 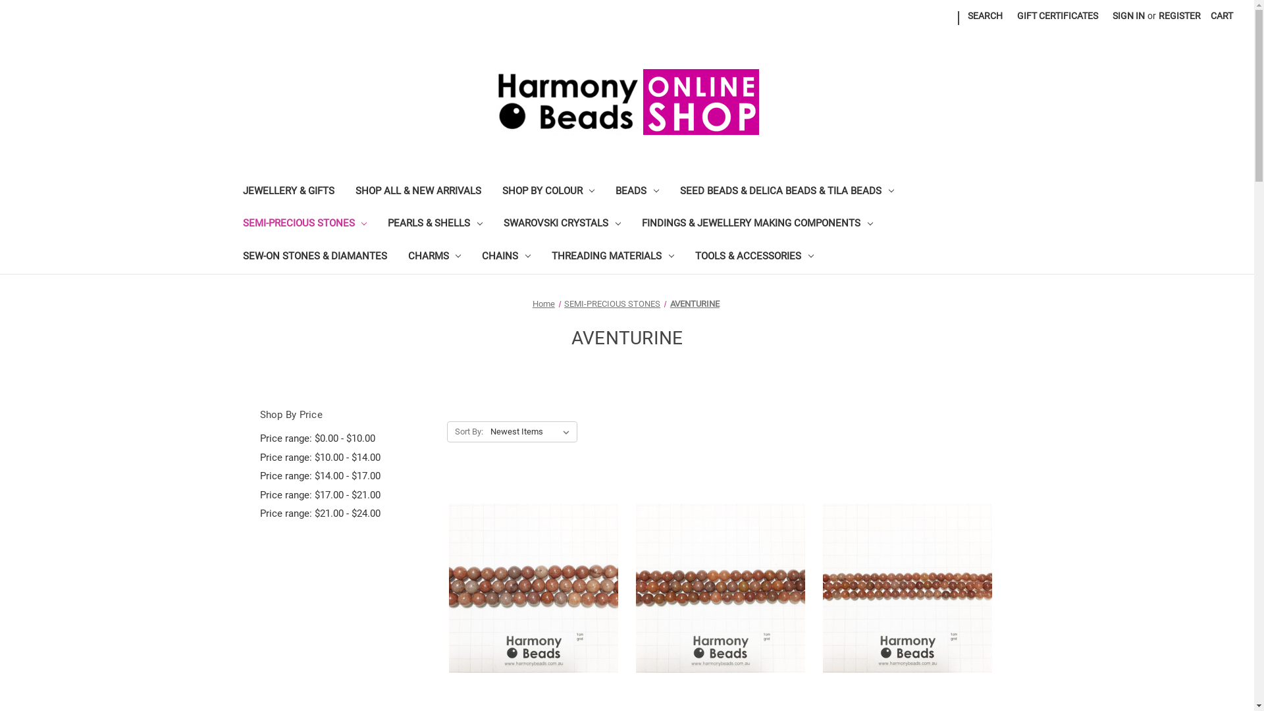 What do you see at coordinates (288, 192) in the screenshot?
I see `JEWELLERY & GIFTS` at bounding box center [288, 192].